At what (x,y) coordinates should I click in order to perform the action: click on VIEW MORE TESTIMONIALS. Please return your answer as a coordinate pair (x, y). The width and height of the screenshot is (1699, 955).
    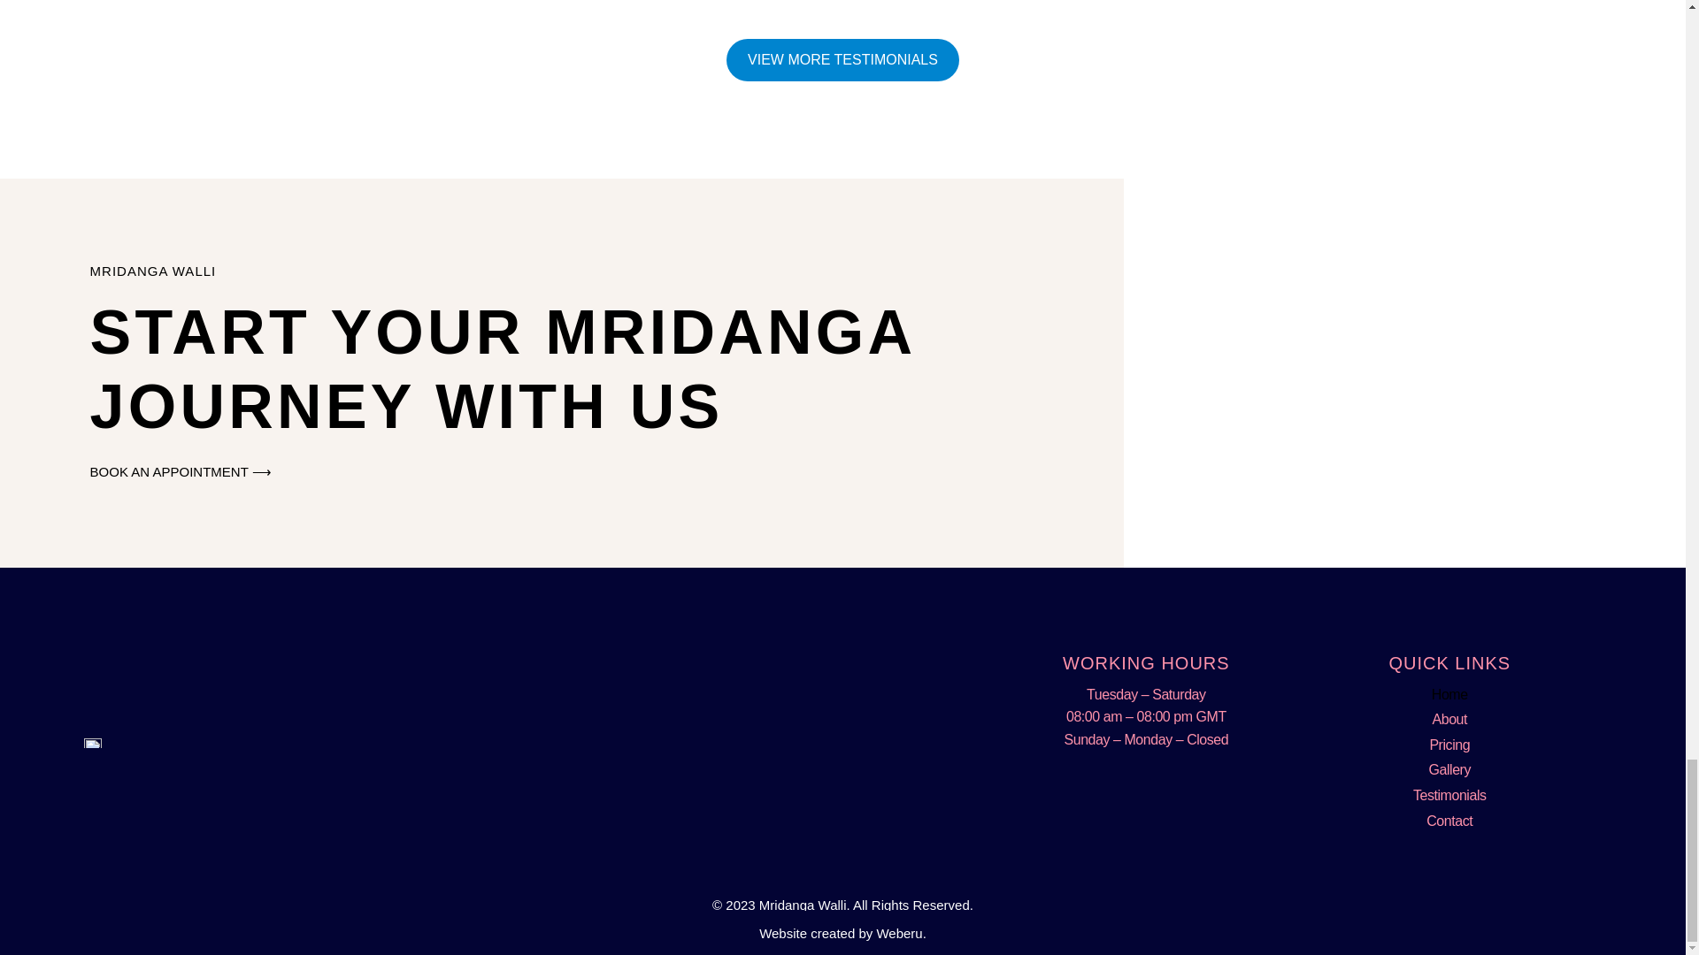
    Looking at the image, I should click on (842, 60).